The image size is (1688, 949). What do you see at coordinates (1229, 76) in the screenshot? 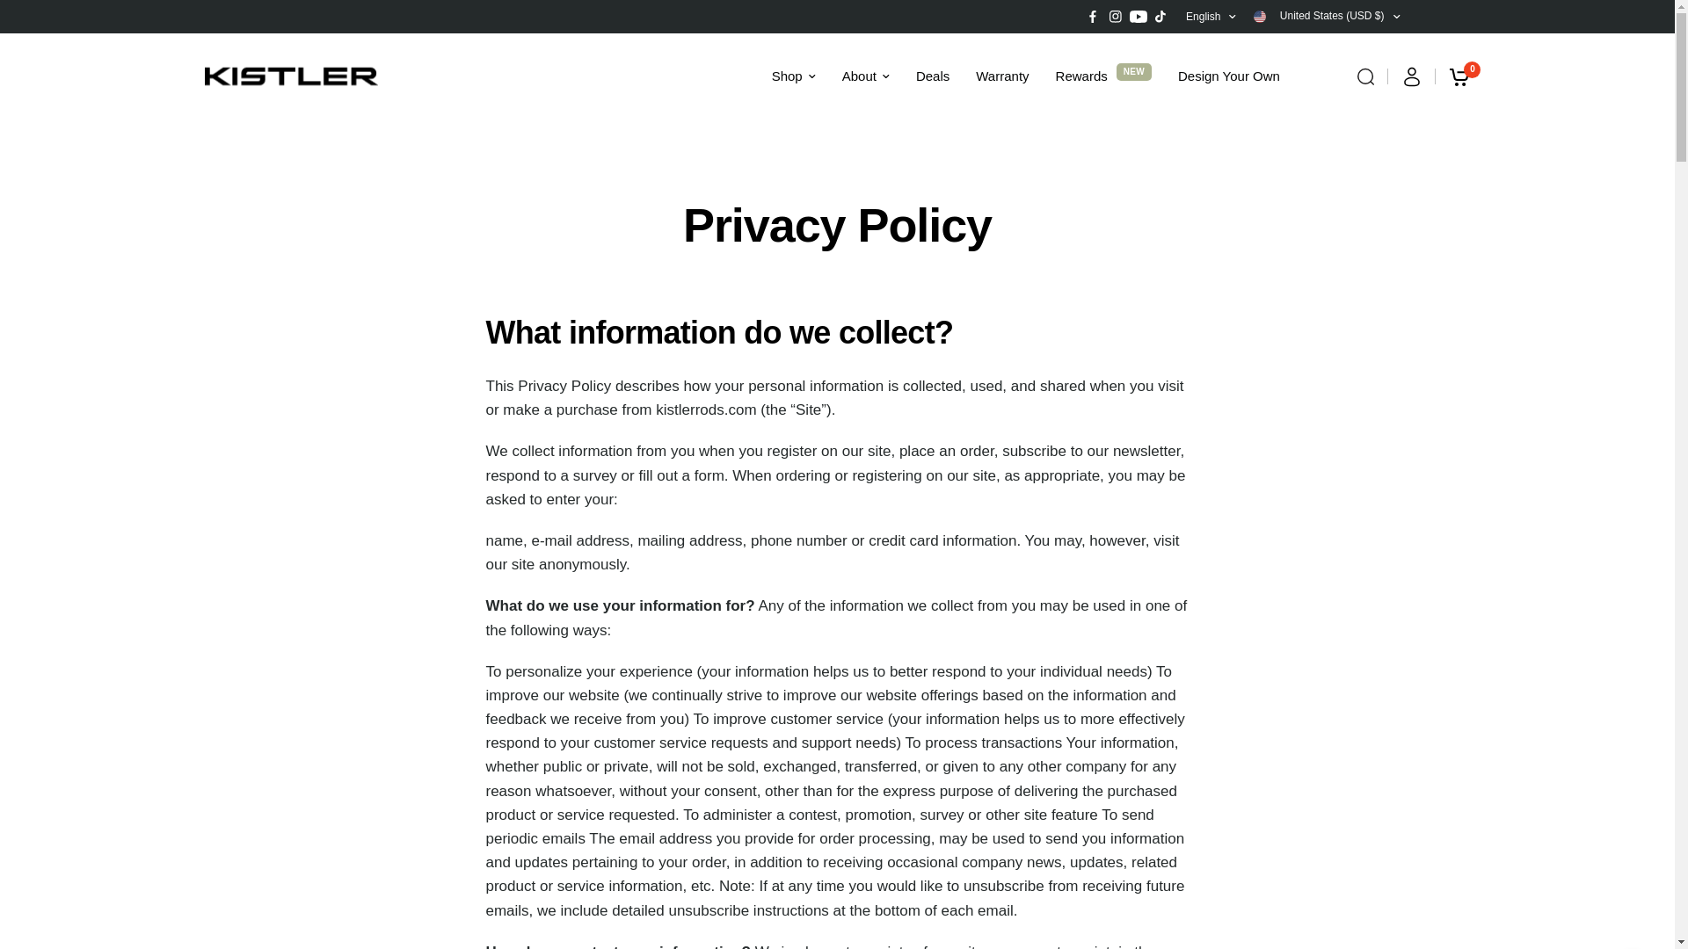
I see `Design Your Own` at bounding box center [1229, 76].